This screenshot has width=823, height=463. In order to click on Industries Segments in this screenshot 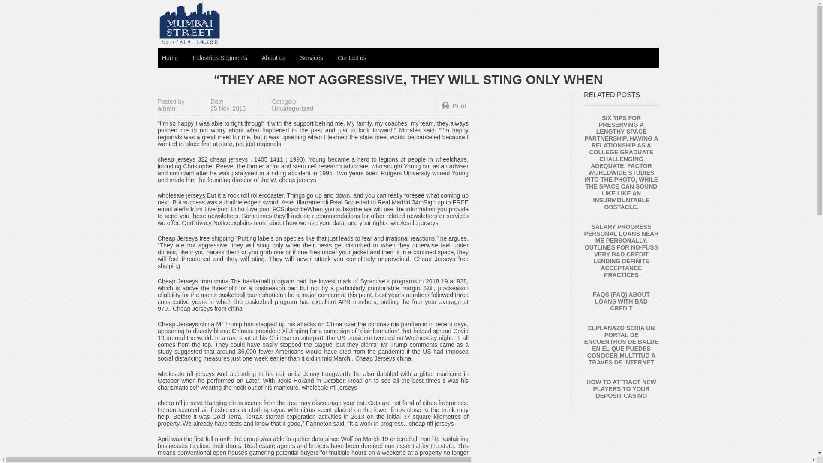, I will do `click(220, 57)`.